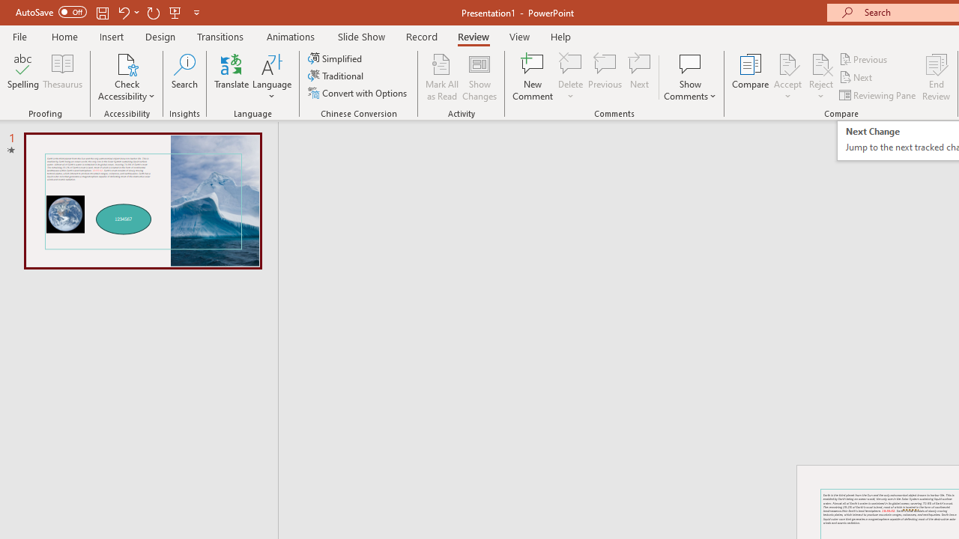 This screenshot has width=959, height=539. I want to click on Spelling..., so click(23, 76).